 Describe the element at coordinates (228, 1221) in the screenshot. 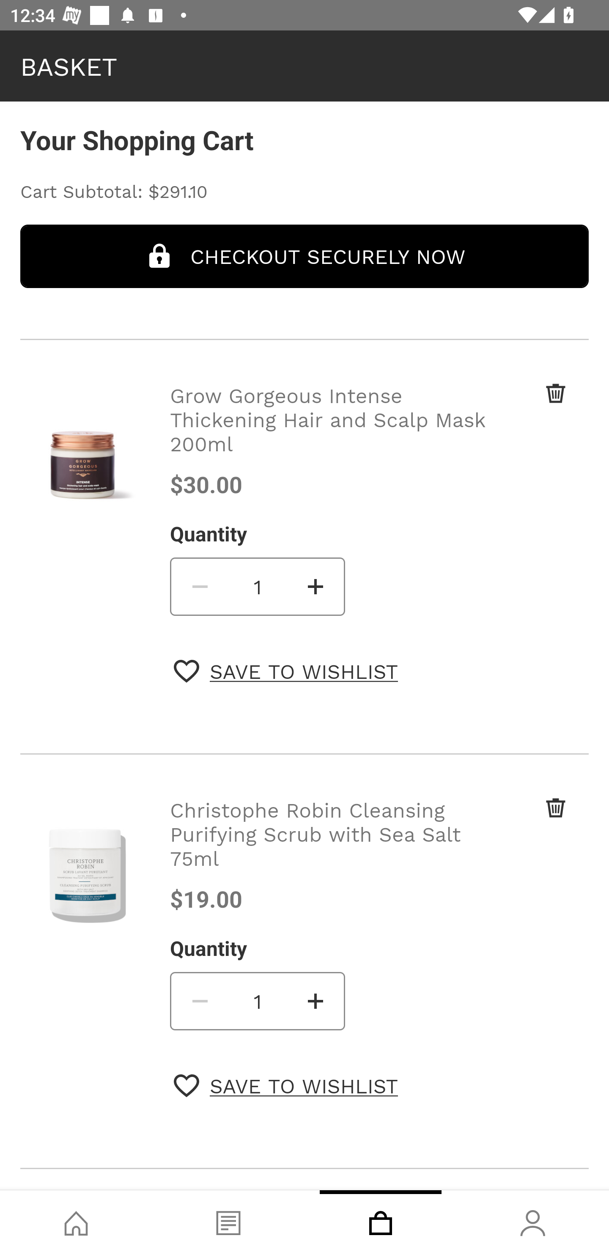

I see `Blog, tab, 2 of 4` at that location.